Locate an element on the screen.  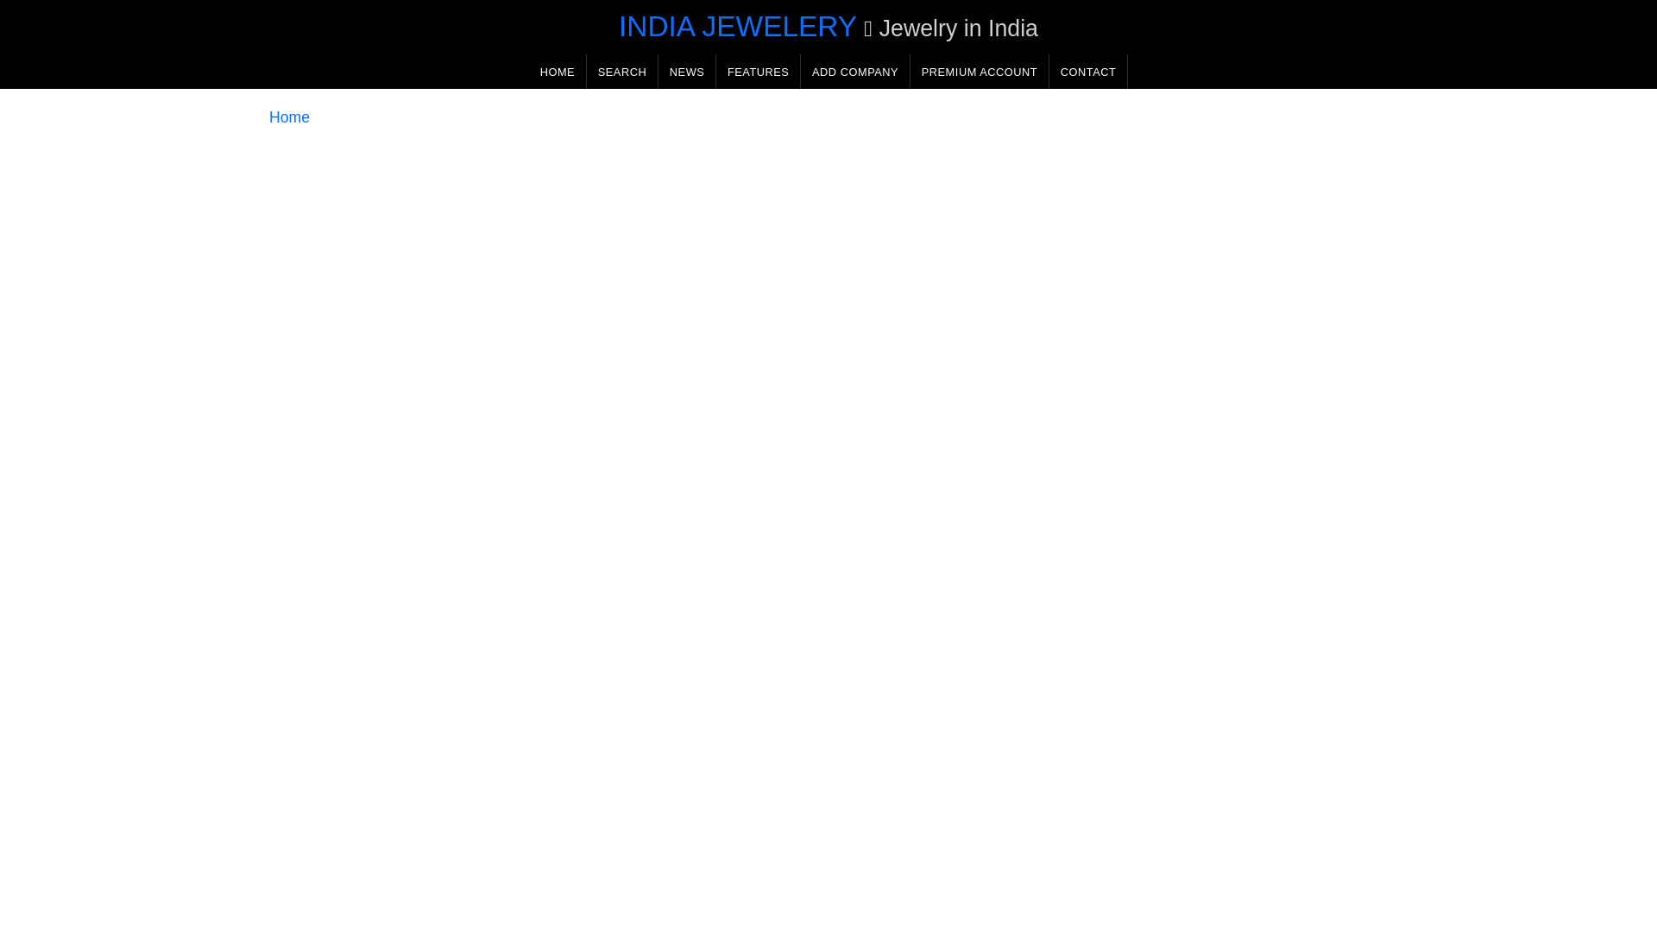
NEWS is located at coordinates (687, 71).